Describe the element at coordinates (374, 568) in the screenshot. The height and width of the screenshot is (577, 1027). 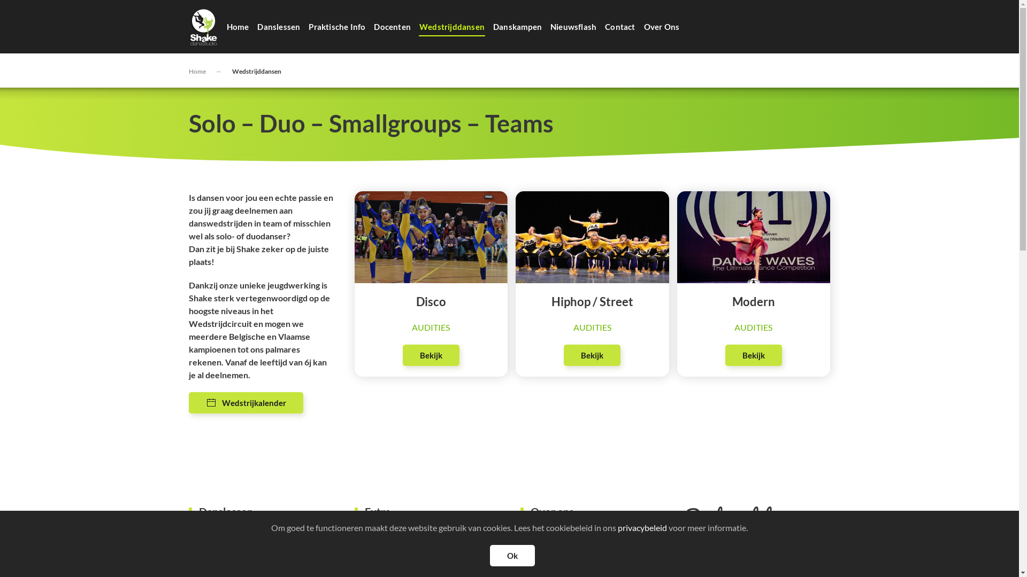
I see `Nieuwsflash` at that location.